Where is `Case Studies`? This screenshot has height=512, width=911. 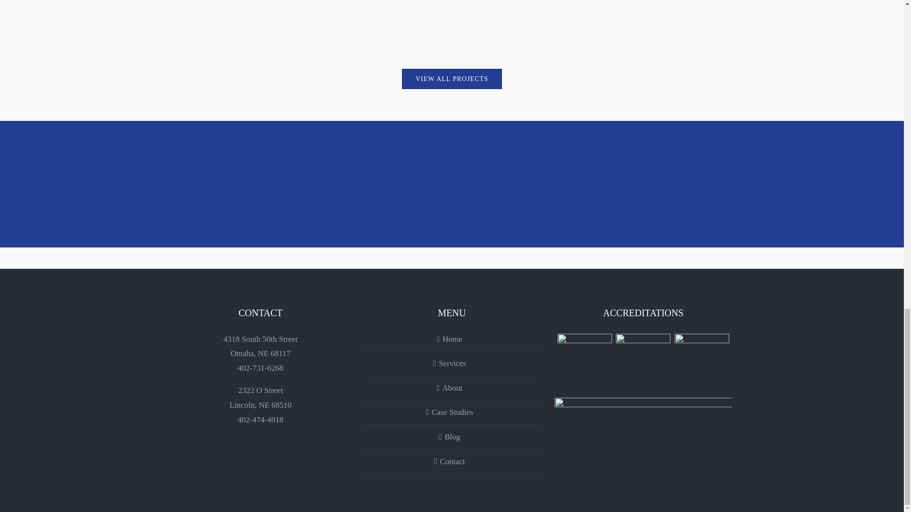
Case Studies is located at coordinates (452, 412).